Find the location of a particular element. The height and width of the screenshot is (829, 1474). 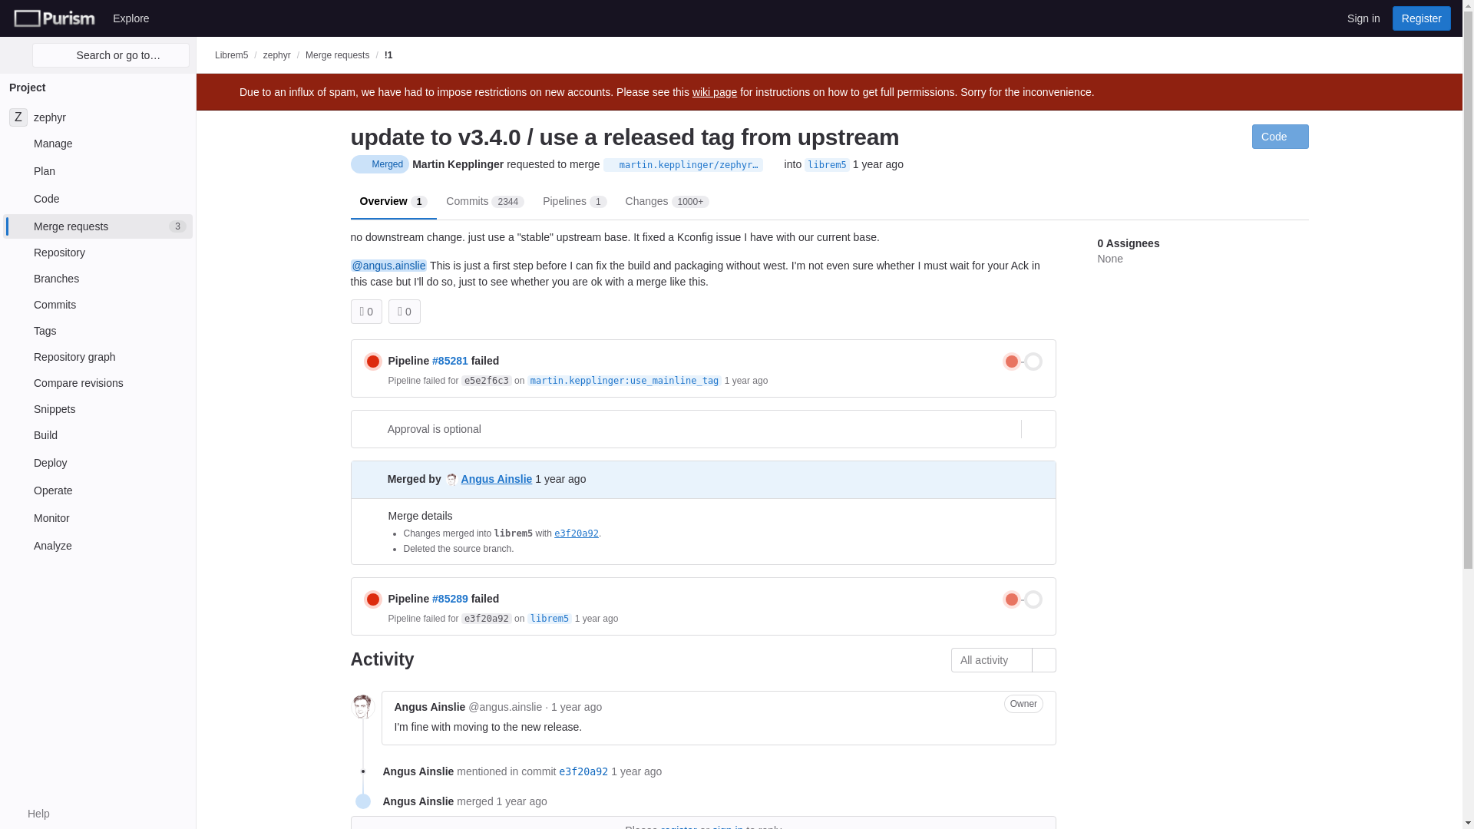

Build is located at coordinates (97, 434).